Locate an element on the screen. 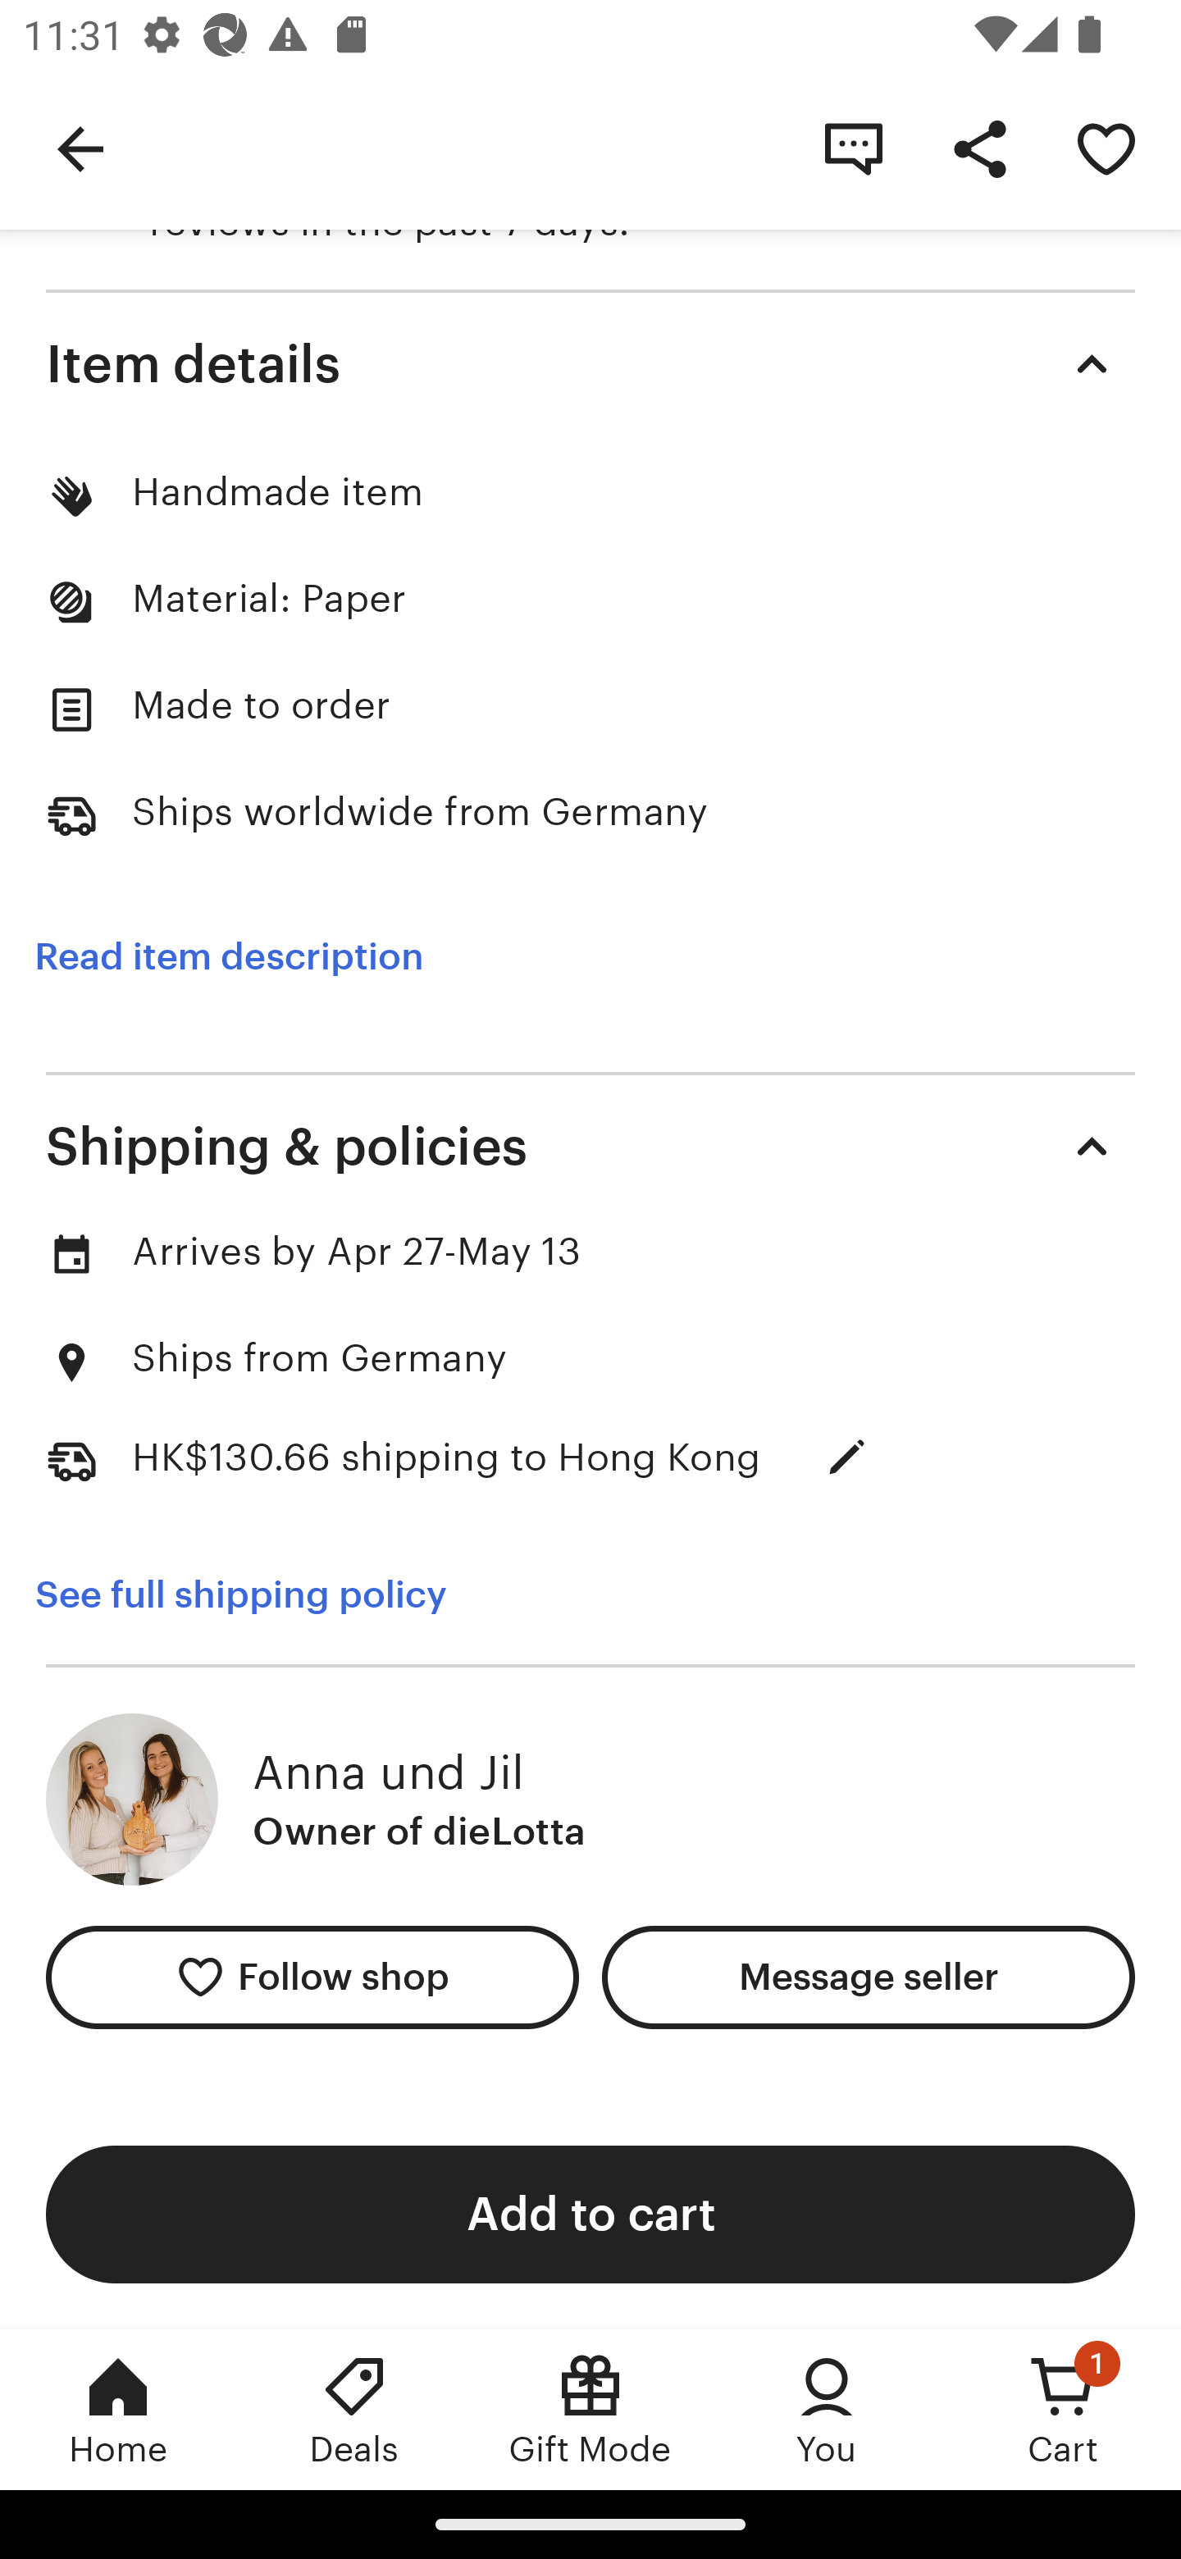 The height and width of the screenshot is (2559, 1181). Gift Mode is located at coordinates (590, 2409).